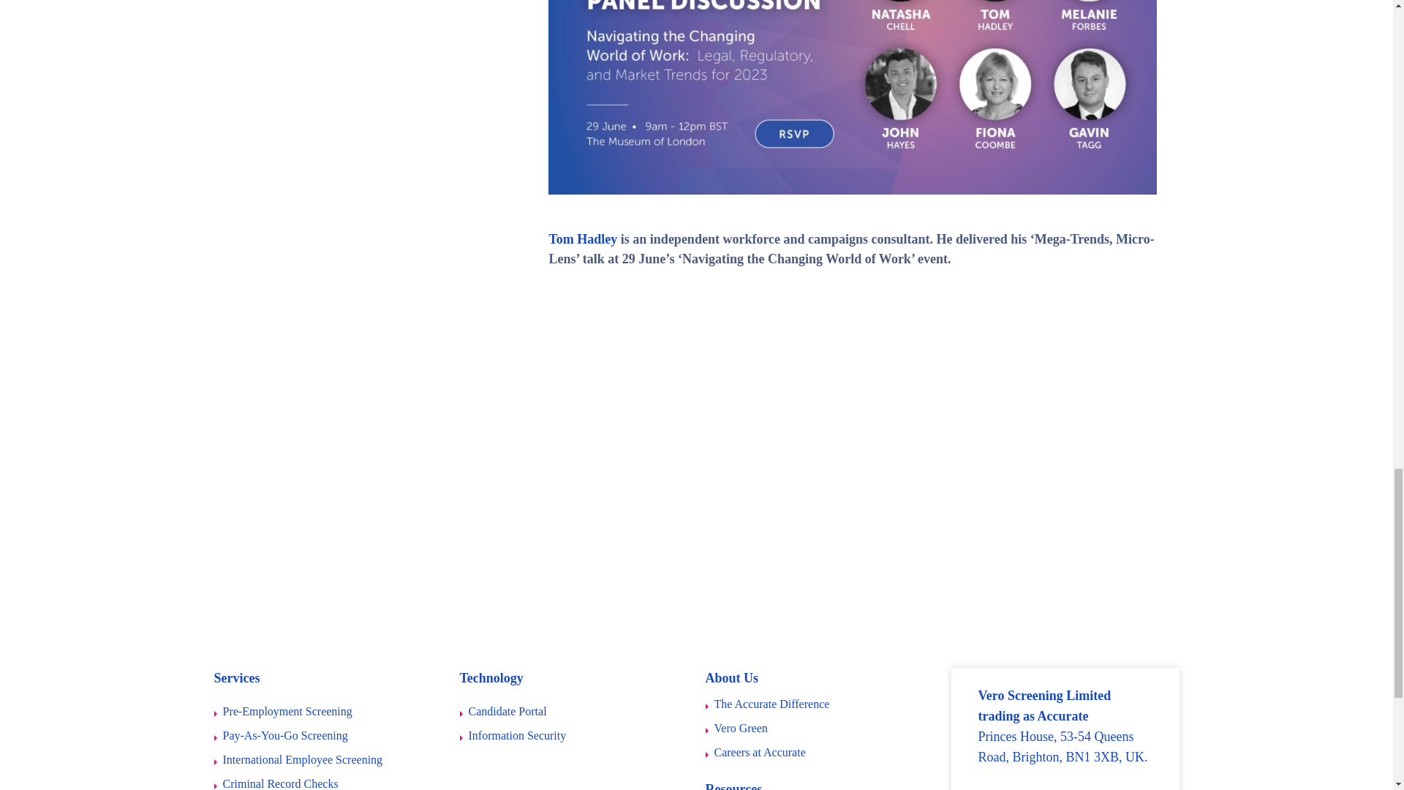 This screenshot has width=1404, height=790. Describe the element at coordinates (583, 238) in the screenshot. I see `Tom Hadley` at that location.